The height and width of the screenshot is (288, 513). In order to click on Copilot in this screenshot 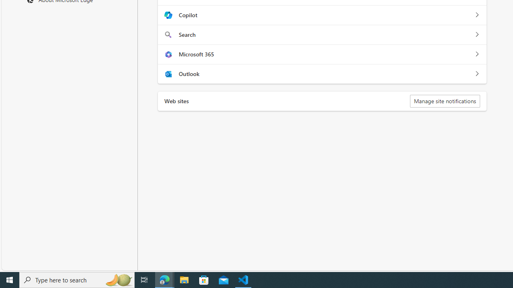, I will do `click(477, 15)`.